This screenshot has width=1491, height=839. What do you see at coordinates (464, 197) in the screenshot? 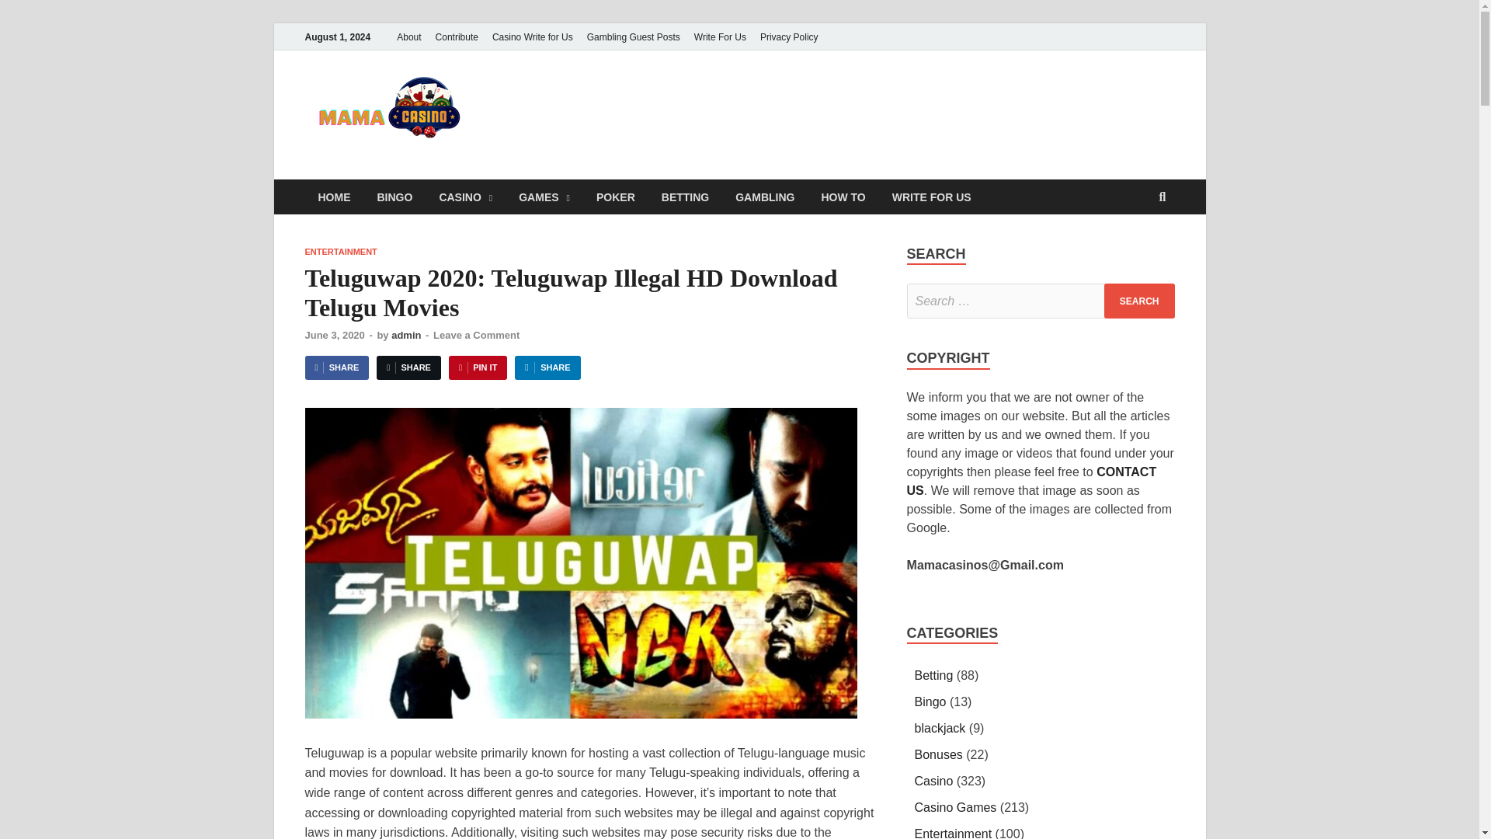
I see `CASINO` at bounding box center [464, 197].